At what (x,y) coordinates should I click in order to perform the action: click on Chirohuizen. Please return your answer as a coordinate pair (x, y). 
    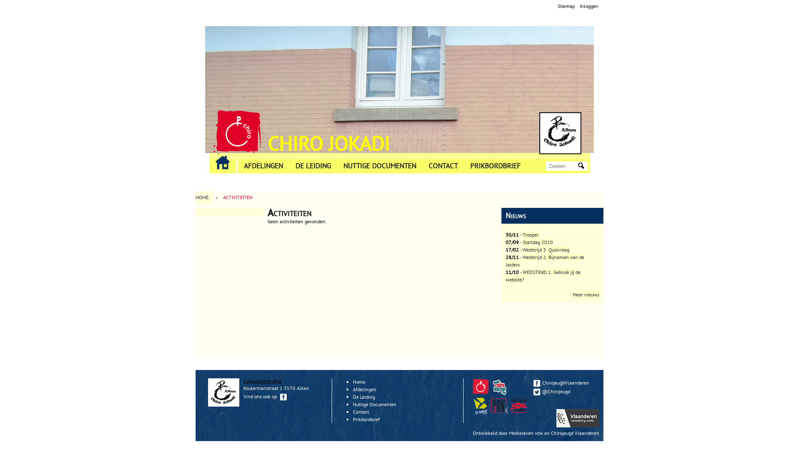
    Looking at the image, I should click on (499, 387).